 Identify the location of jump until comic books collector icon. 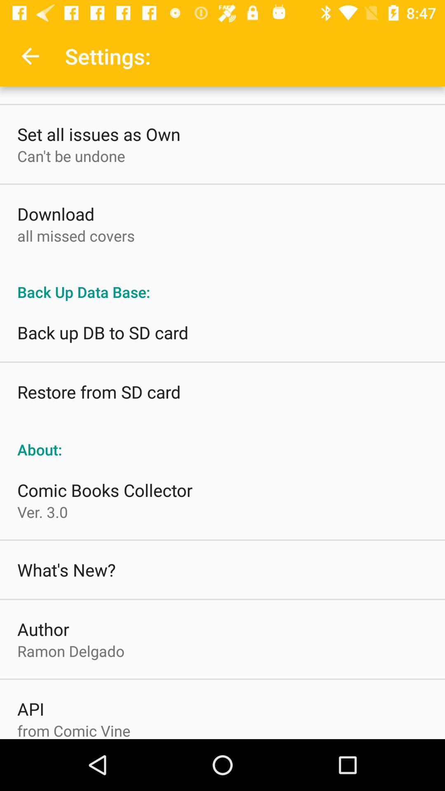
(105, 490).